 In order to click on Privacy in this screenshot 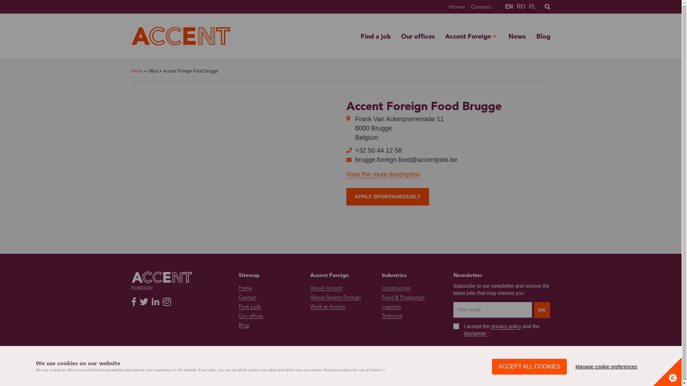, I will do `click(227, 374)`.